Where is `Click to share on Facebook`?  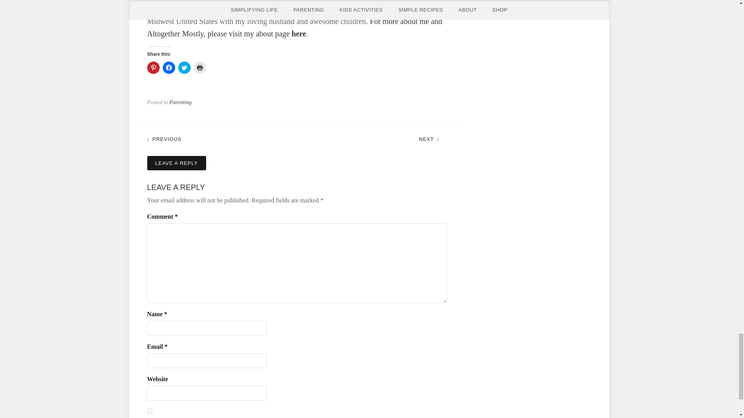
Click to share on Facebook is located at coordinates (169, 67).